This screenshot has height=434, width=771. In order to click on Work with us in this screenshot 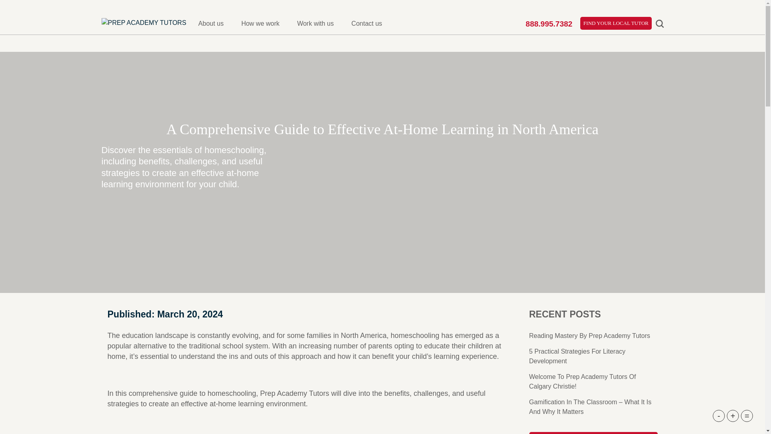, I will do `click(315, 23)`.